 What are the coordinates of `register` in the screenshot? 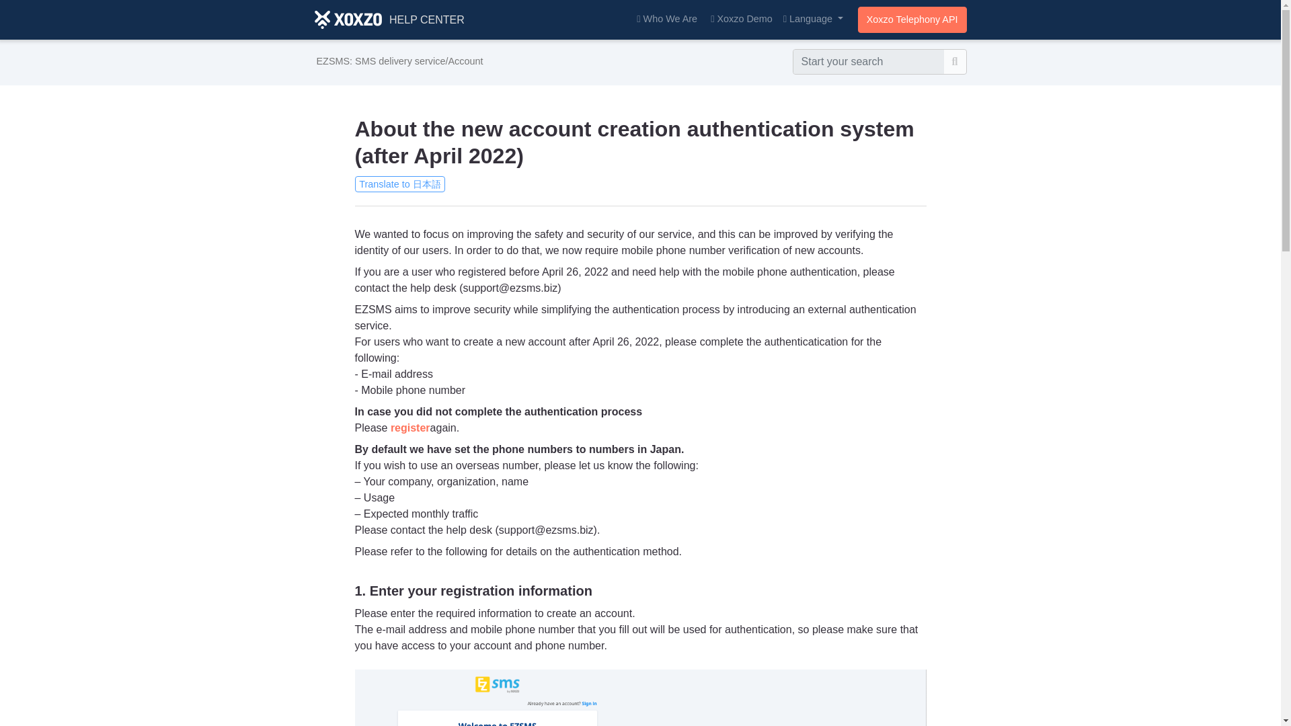 It's located at (410, 428).